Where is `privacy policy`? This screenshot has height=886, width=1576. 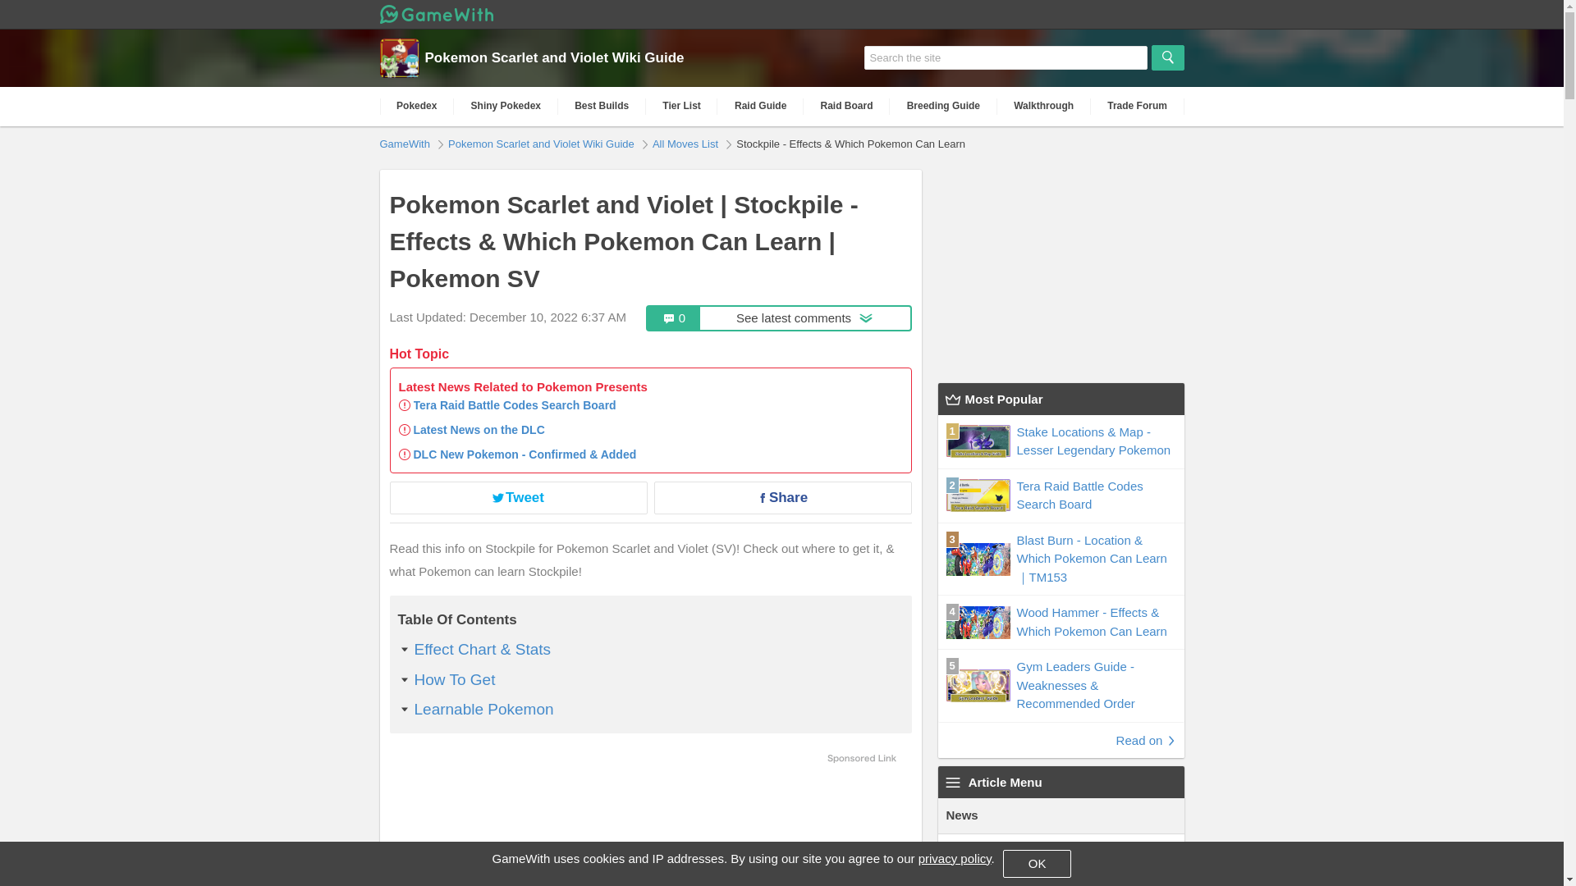
privacy policy is located at coordinates (955, 858).